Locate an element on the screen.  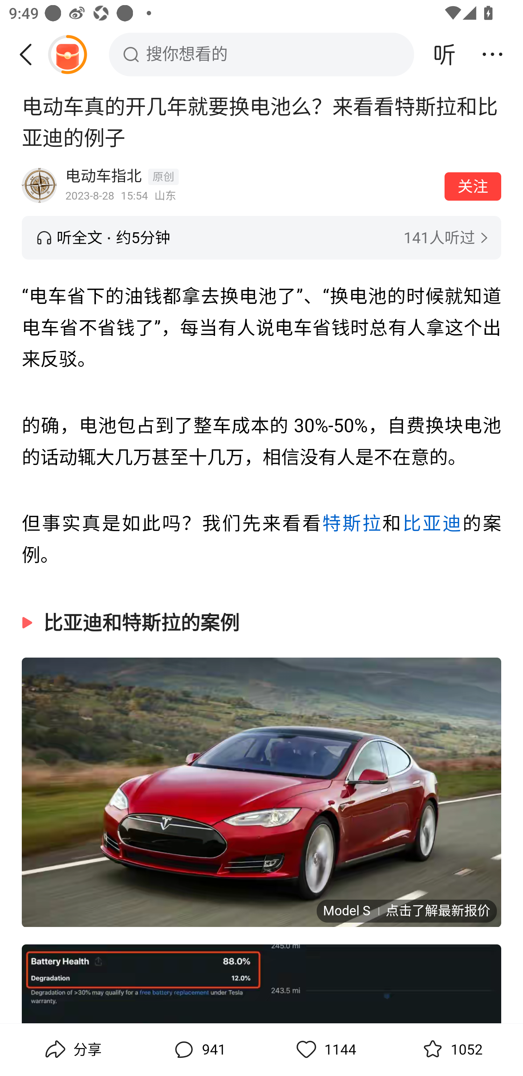
搜你想看的 搜索框，搜你想看的 is located at coordinates (261, 54).